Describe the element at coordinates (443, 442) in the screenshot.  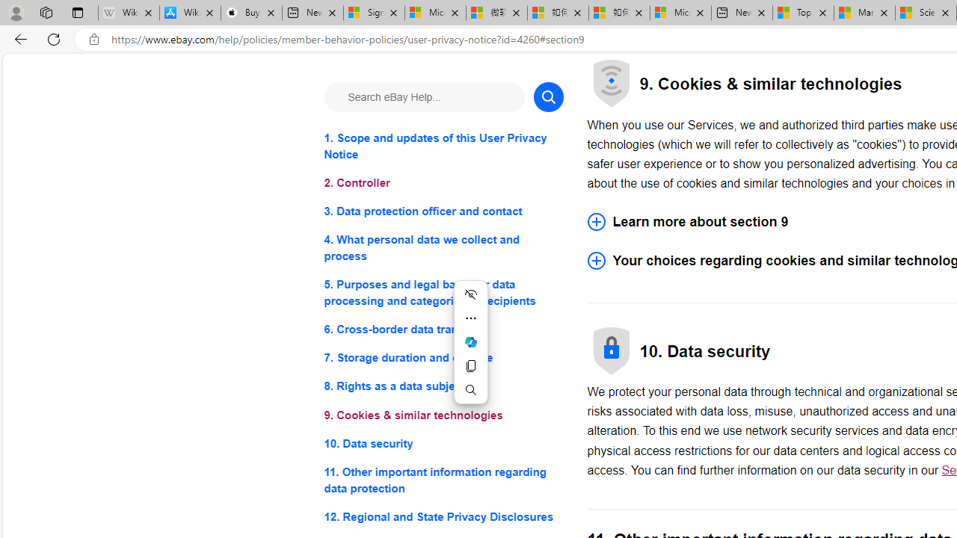
I see `10. Data security` at that location.